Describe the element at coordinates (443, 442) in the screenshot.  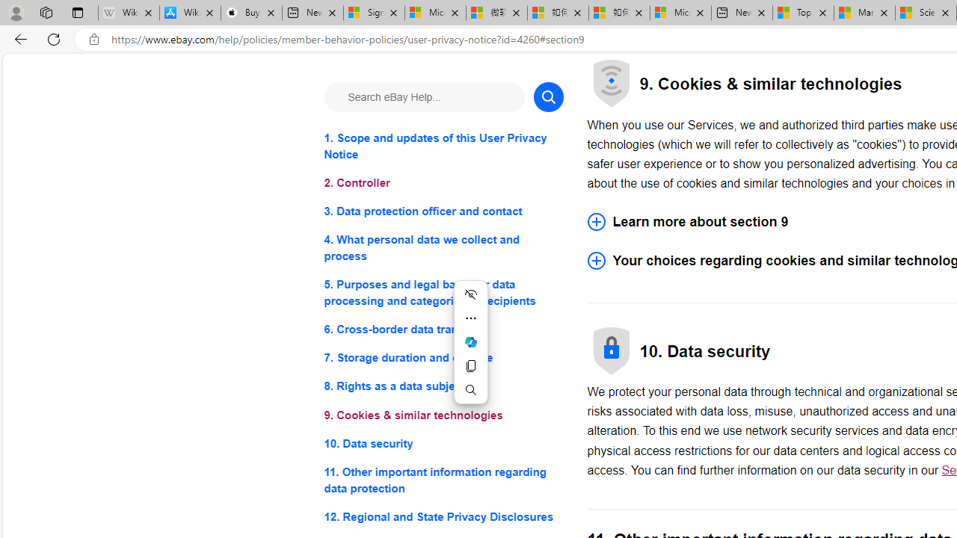
I see `10. Data security` at that location.